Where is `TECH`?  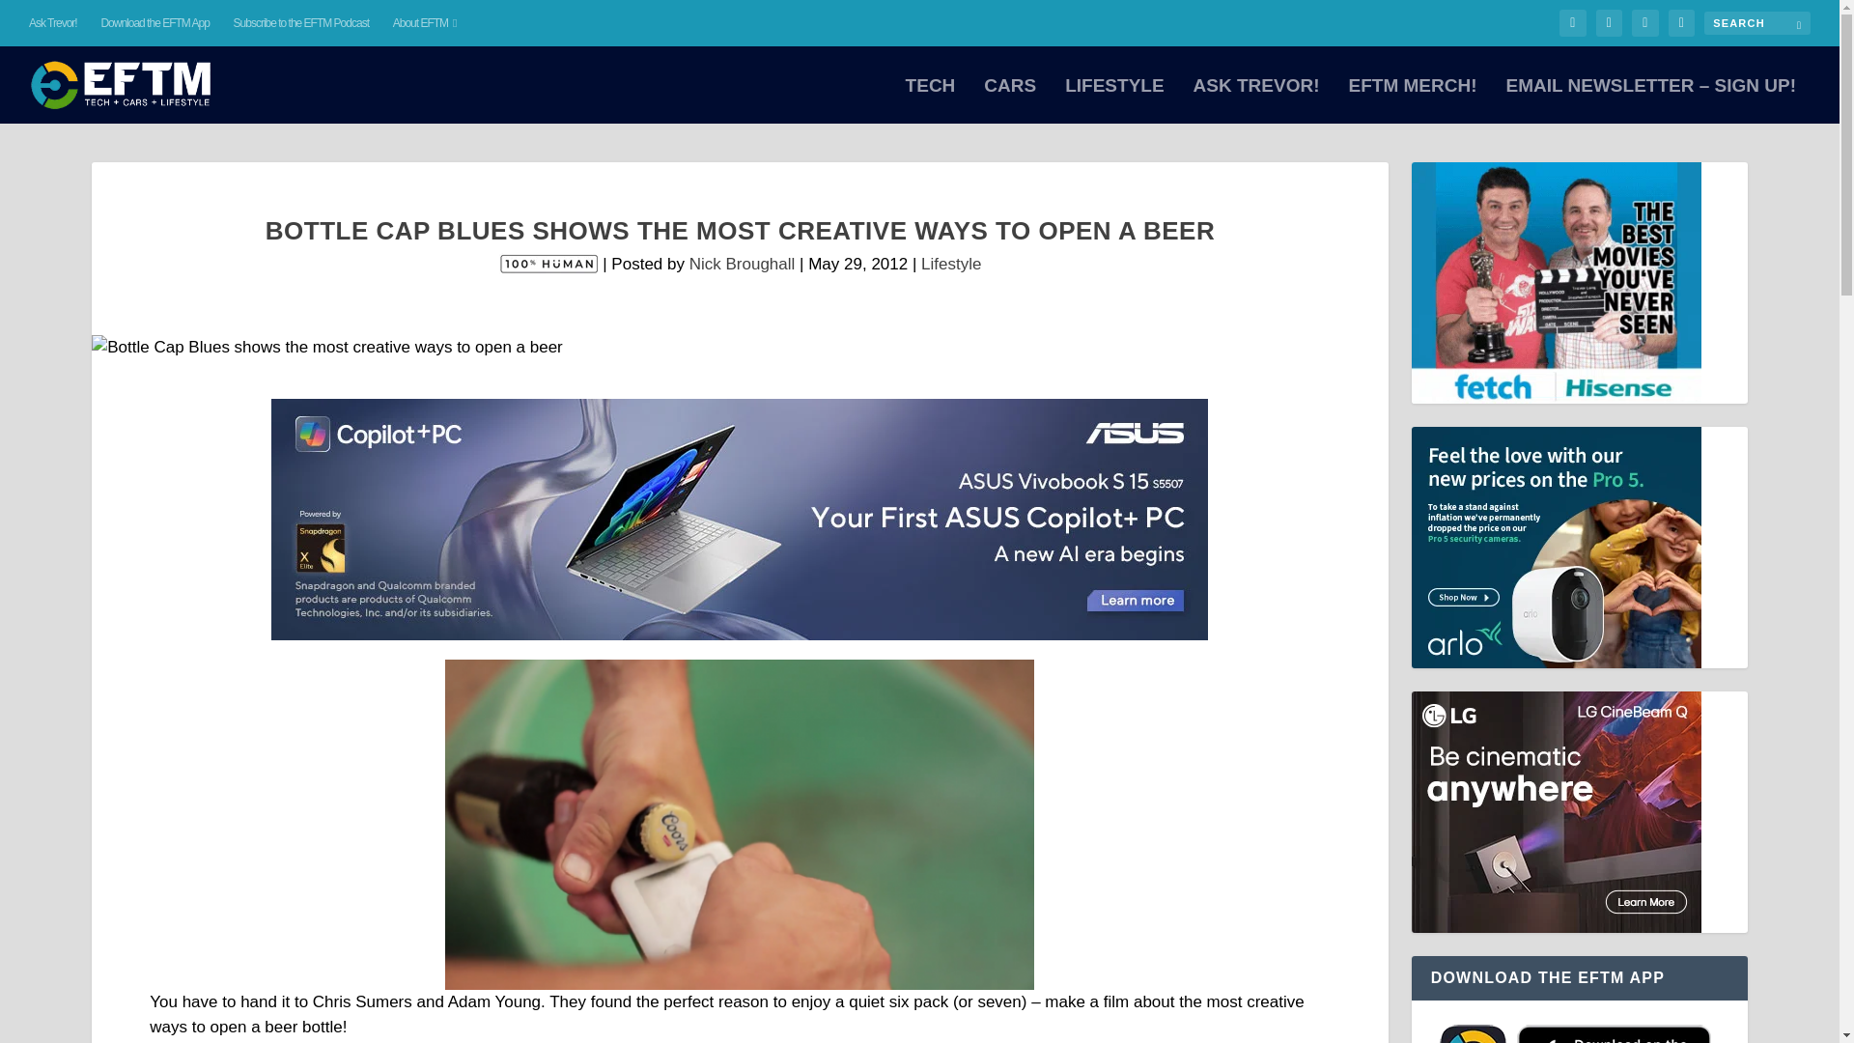
TECH is located at coordinates (931, 100).